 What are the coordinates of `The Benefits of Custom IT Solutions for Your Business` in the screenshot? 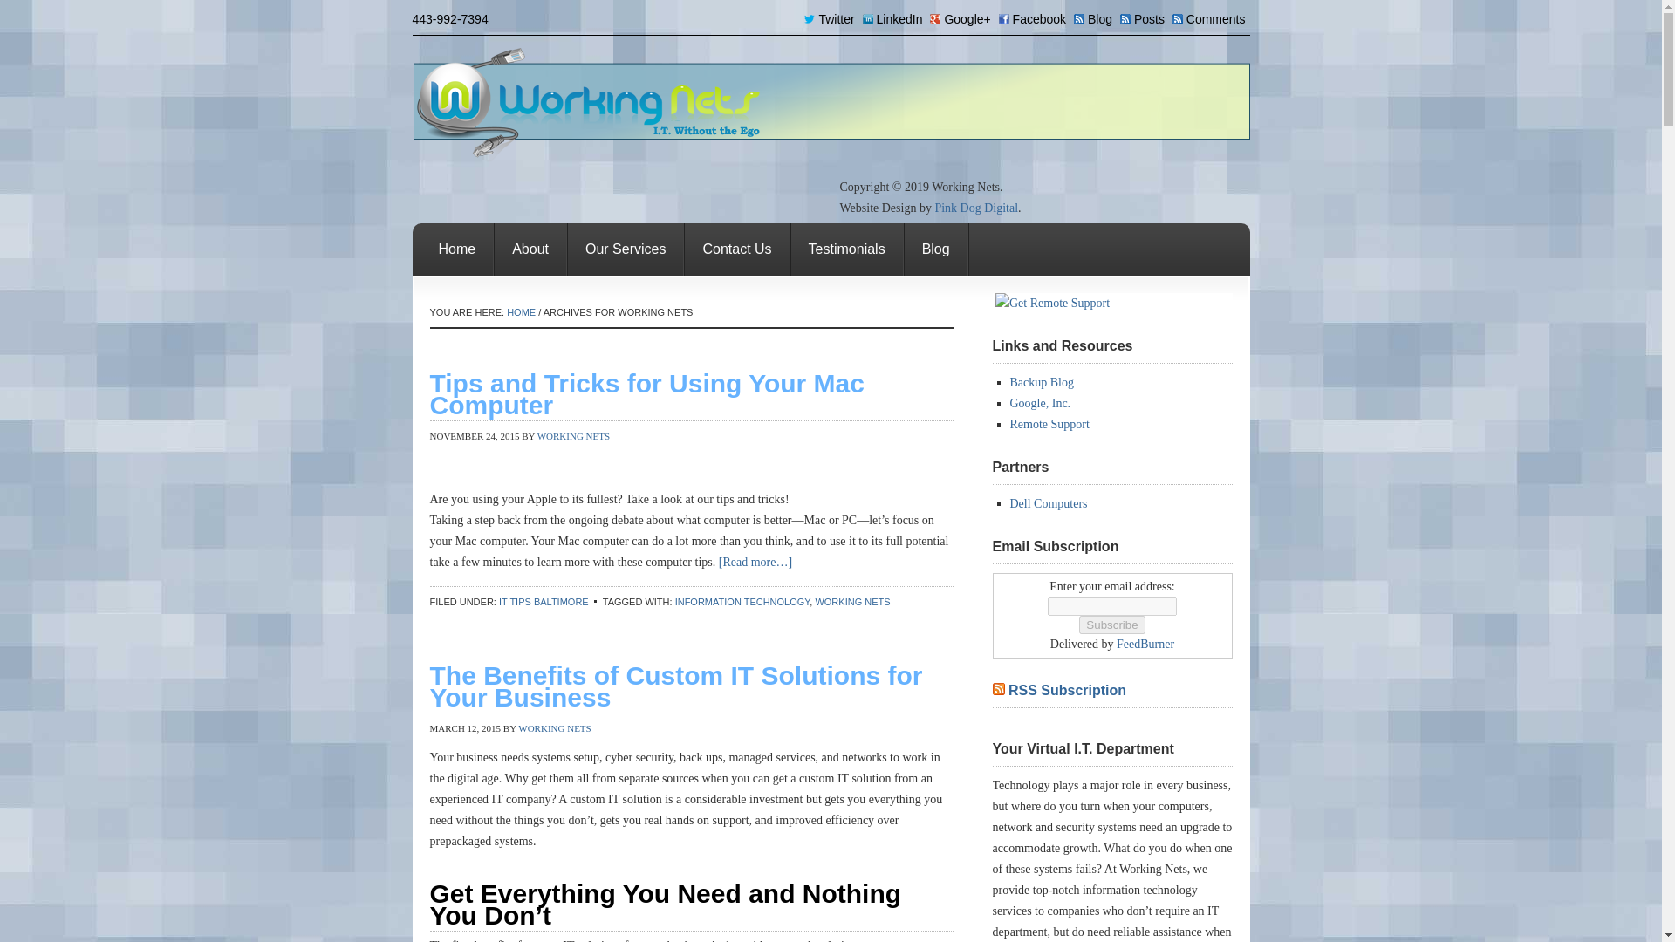 It's located at (675, 686).